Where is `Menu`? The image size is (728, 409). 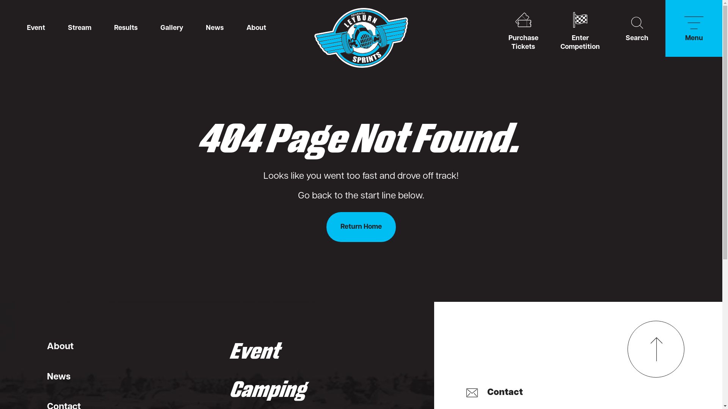
Menu is located at coordinates (694, 28).